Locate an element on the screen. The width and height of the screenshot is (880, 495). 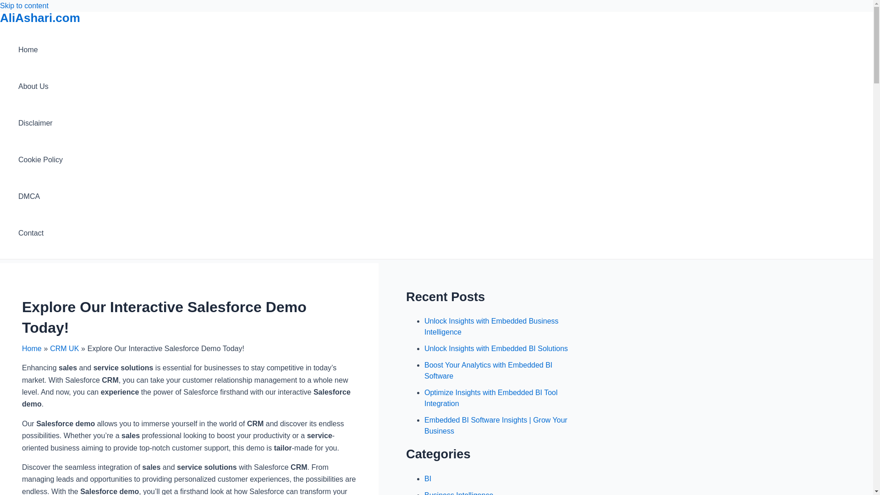
DMCA is located at coordinates (40, 196).